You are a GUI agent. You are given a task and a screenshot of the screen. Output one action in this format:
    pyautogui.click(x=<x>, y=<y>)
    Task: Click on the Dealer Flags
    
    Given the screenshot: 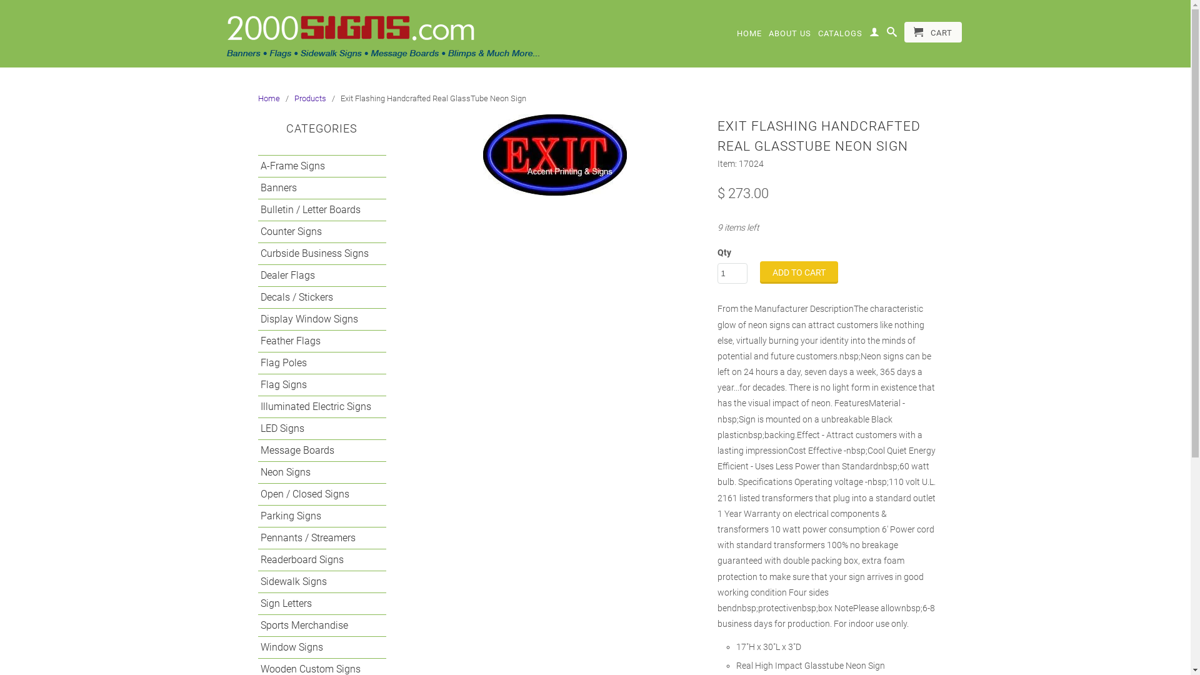 What is the action you would take?
    pyautogui.click(x=316, y=276)
    